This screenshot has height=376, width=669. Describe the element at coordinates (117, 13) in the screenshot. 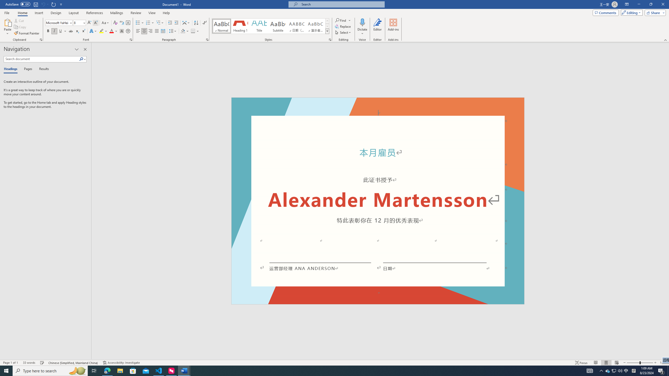

I see `Mailings` at that location.